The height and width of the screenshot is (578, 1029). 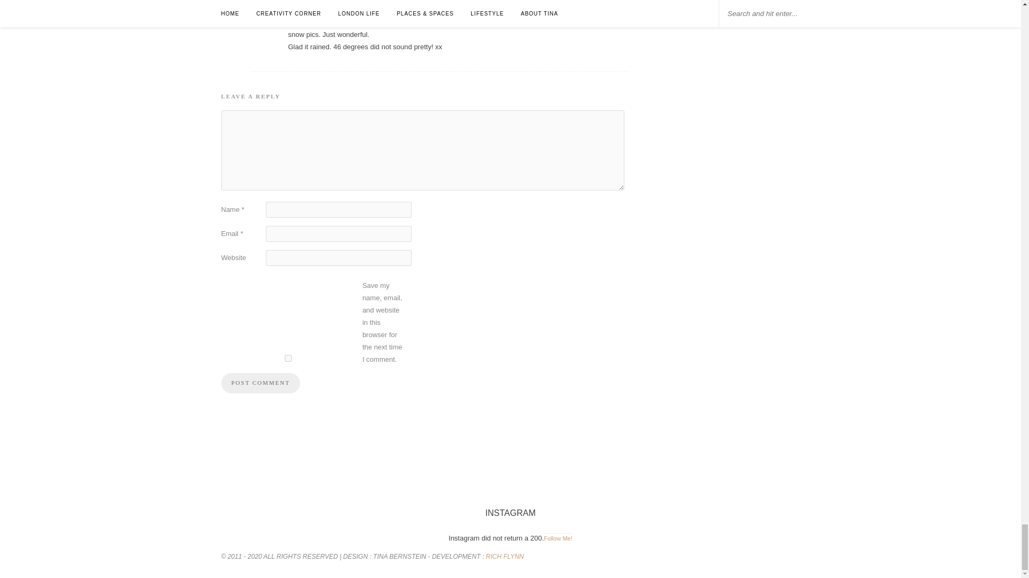 I want to click on Post Comment, so click(x=260, y=383).